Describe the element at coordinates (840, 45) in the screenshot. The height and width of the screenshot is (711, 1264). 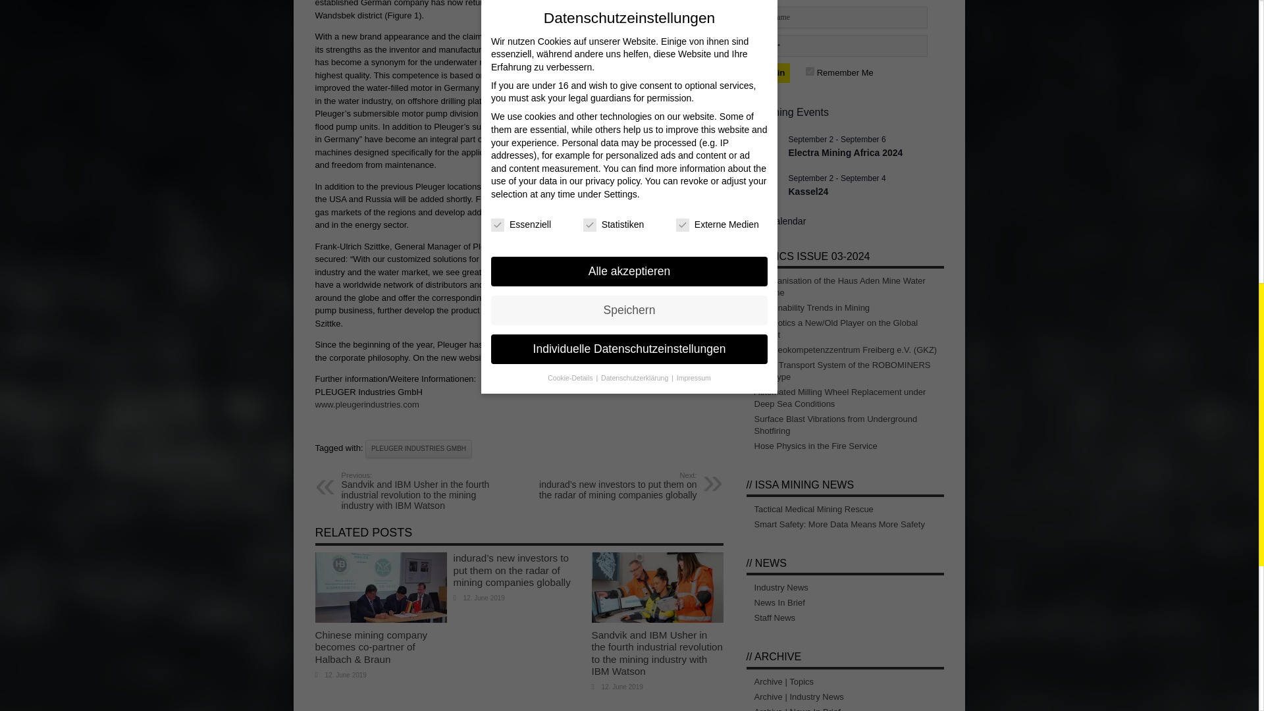
I see `Password` at that location.